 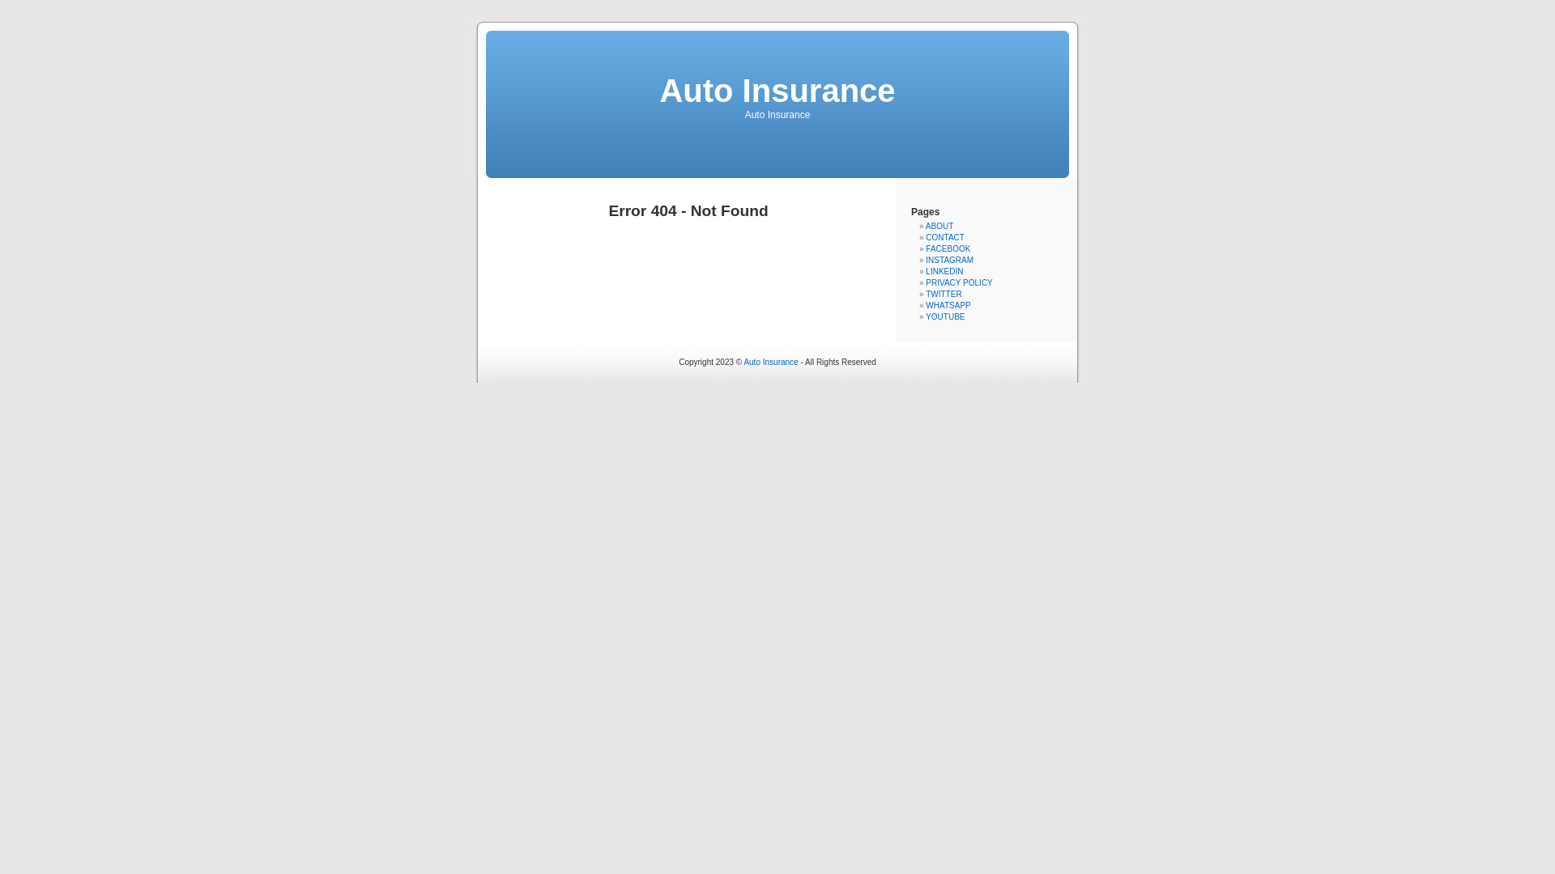 I want to click on PRIVACY POLICY, so click(x=959, y=283).